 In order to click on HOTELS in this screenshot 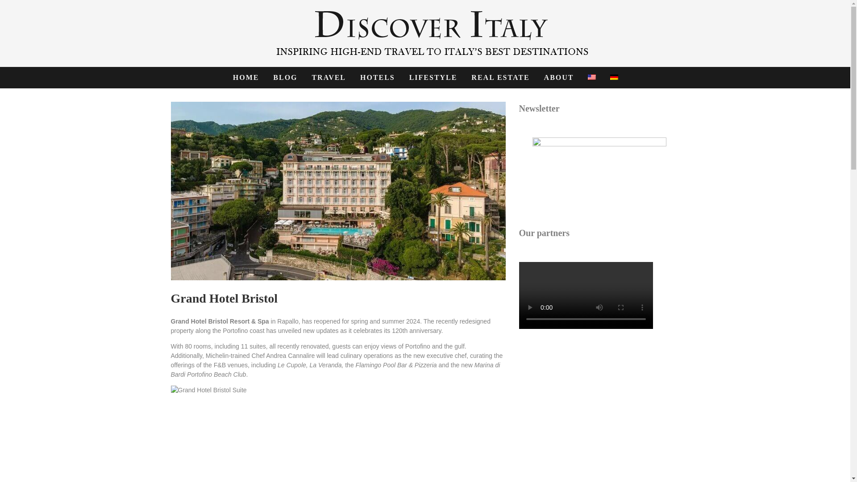, I will do `click(378, 78)`.